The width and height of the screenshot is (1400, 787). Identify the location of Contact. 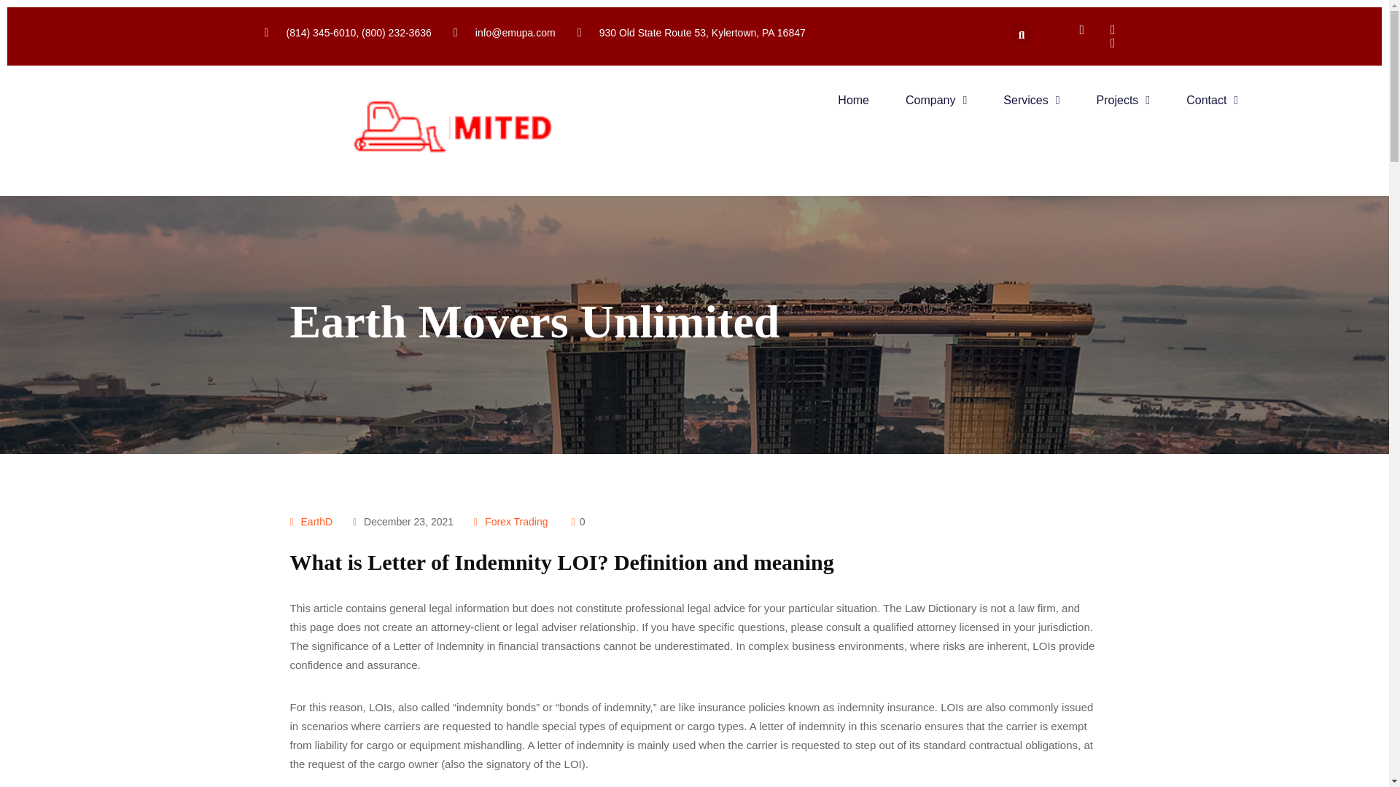
(1212, 100).